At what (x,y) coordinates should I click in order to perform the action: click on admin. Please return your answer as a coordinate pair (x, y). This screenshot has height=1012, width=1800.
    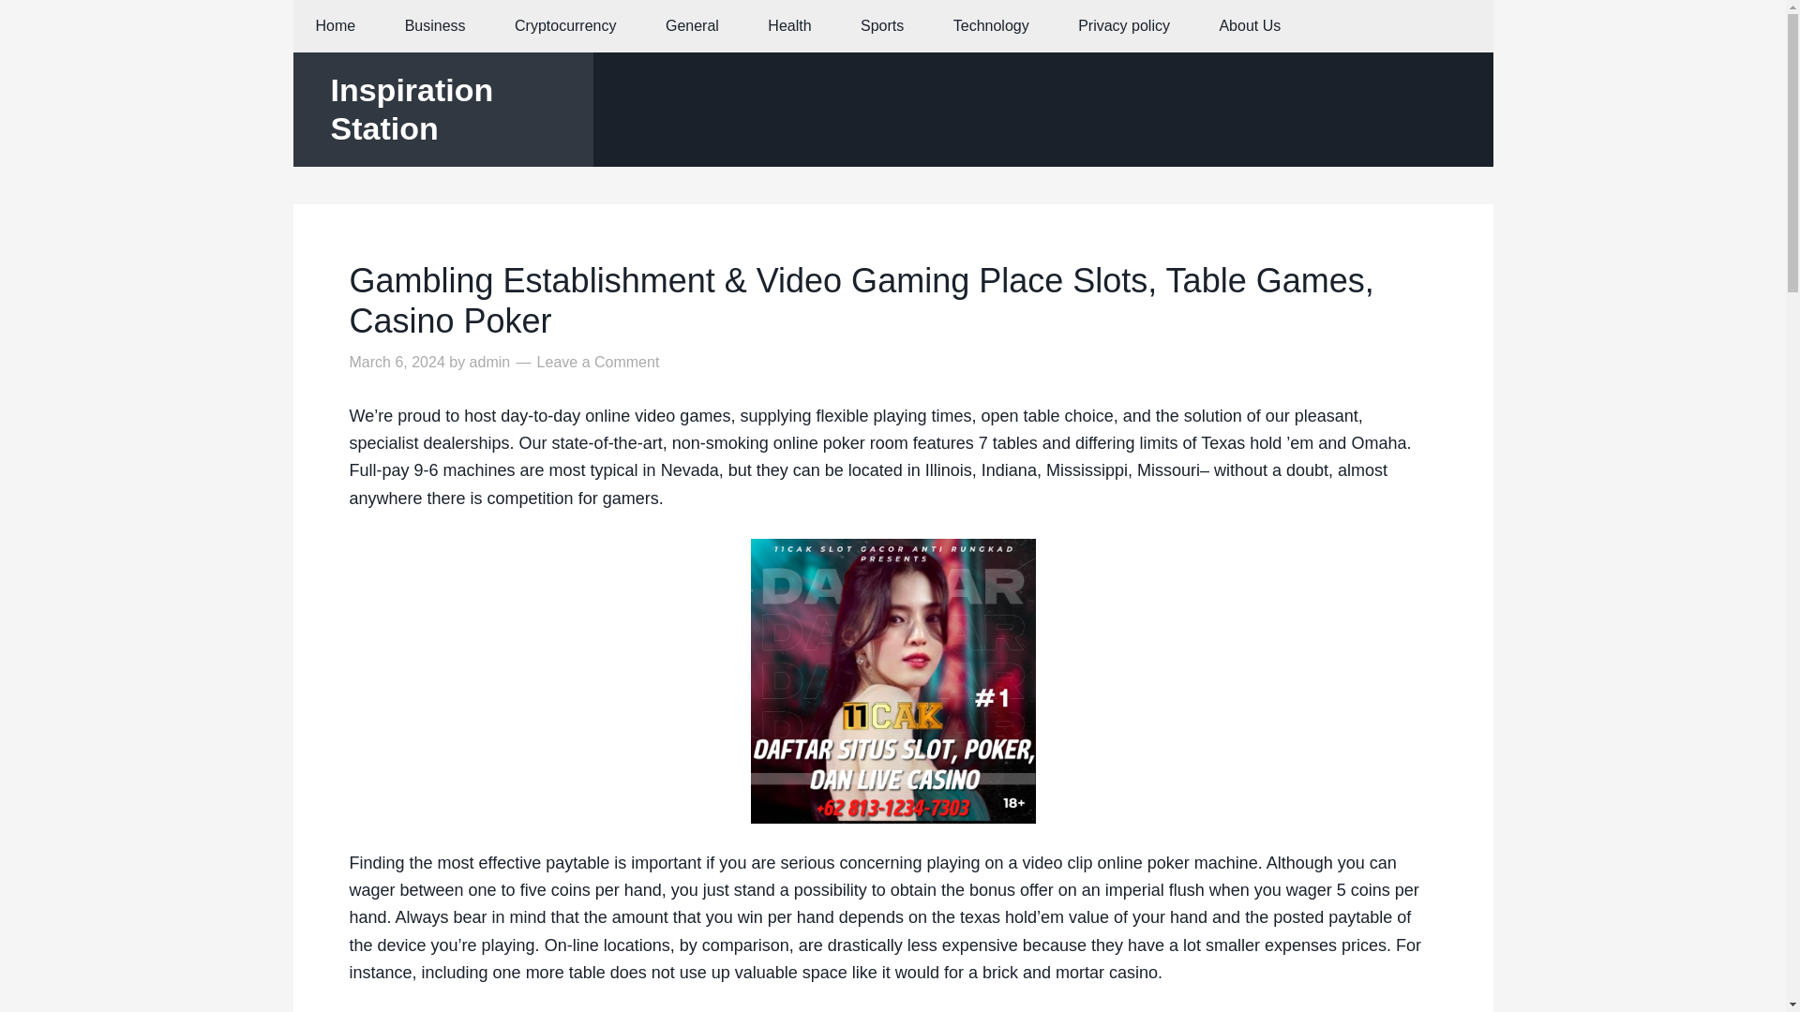
    Looking at the image, I should click on (490, 362).